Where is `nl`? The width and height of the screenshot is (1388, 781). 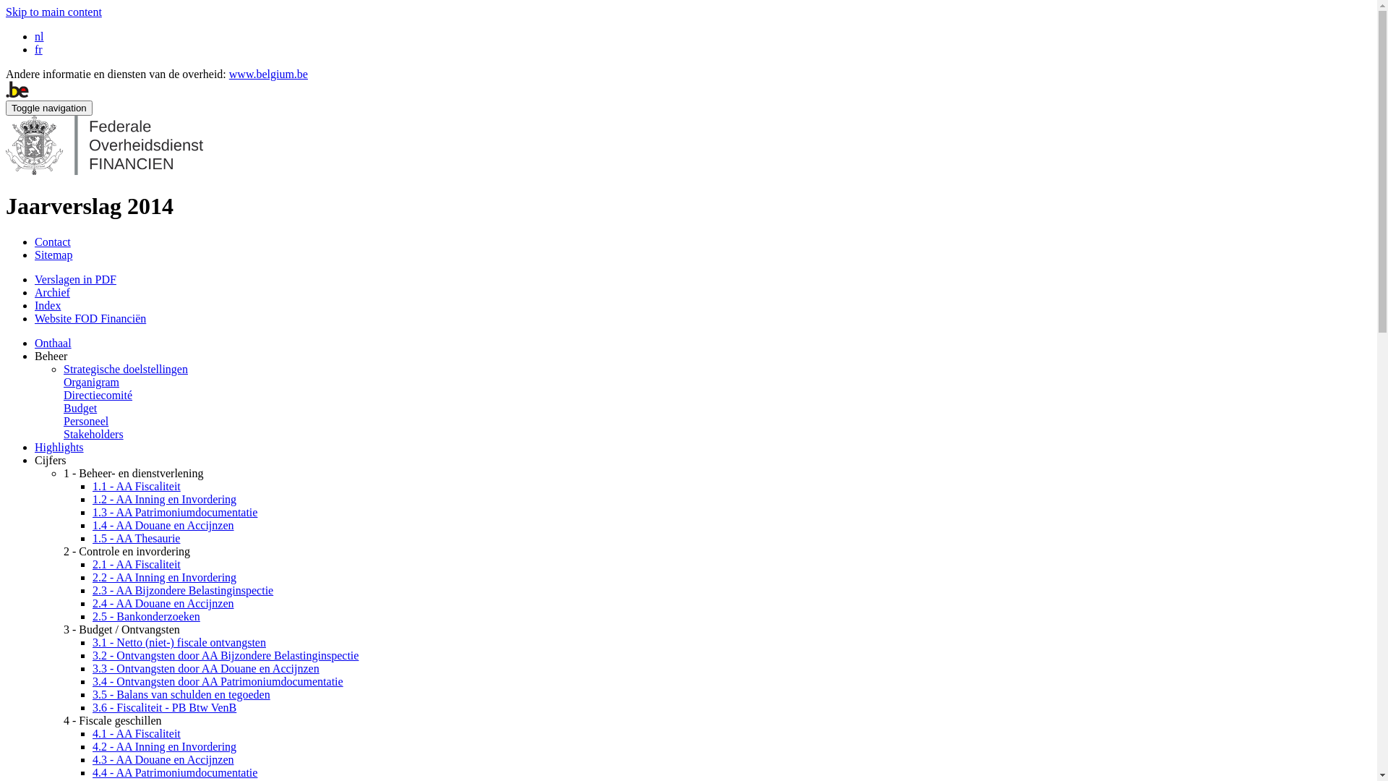 nl is located at coordinates (39, 36).